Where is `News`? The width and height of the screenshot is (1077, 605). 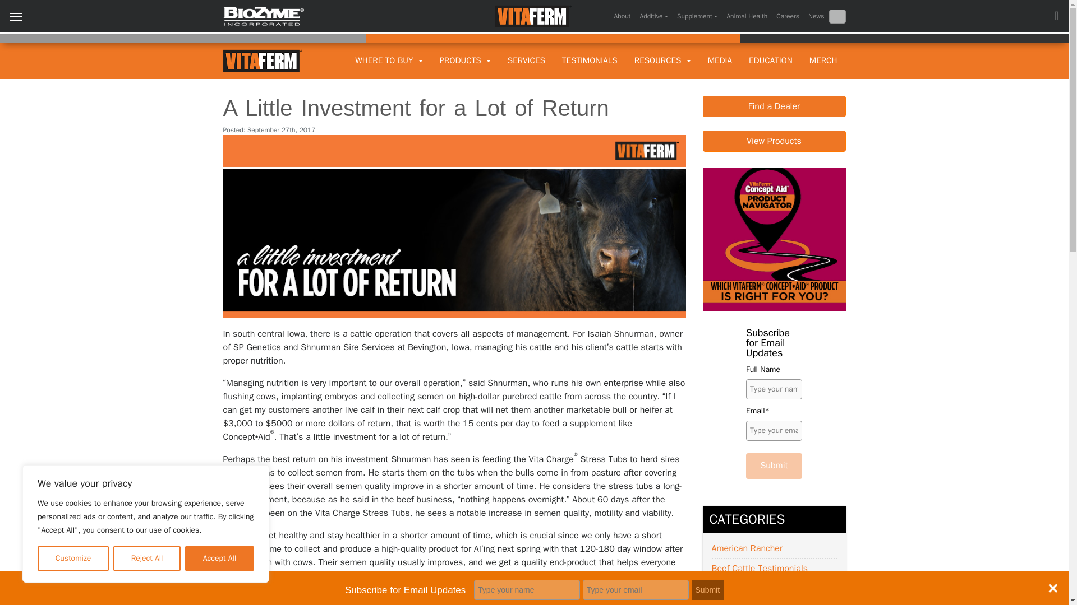
News is located at coordinates (816, 16).